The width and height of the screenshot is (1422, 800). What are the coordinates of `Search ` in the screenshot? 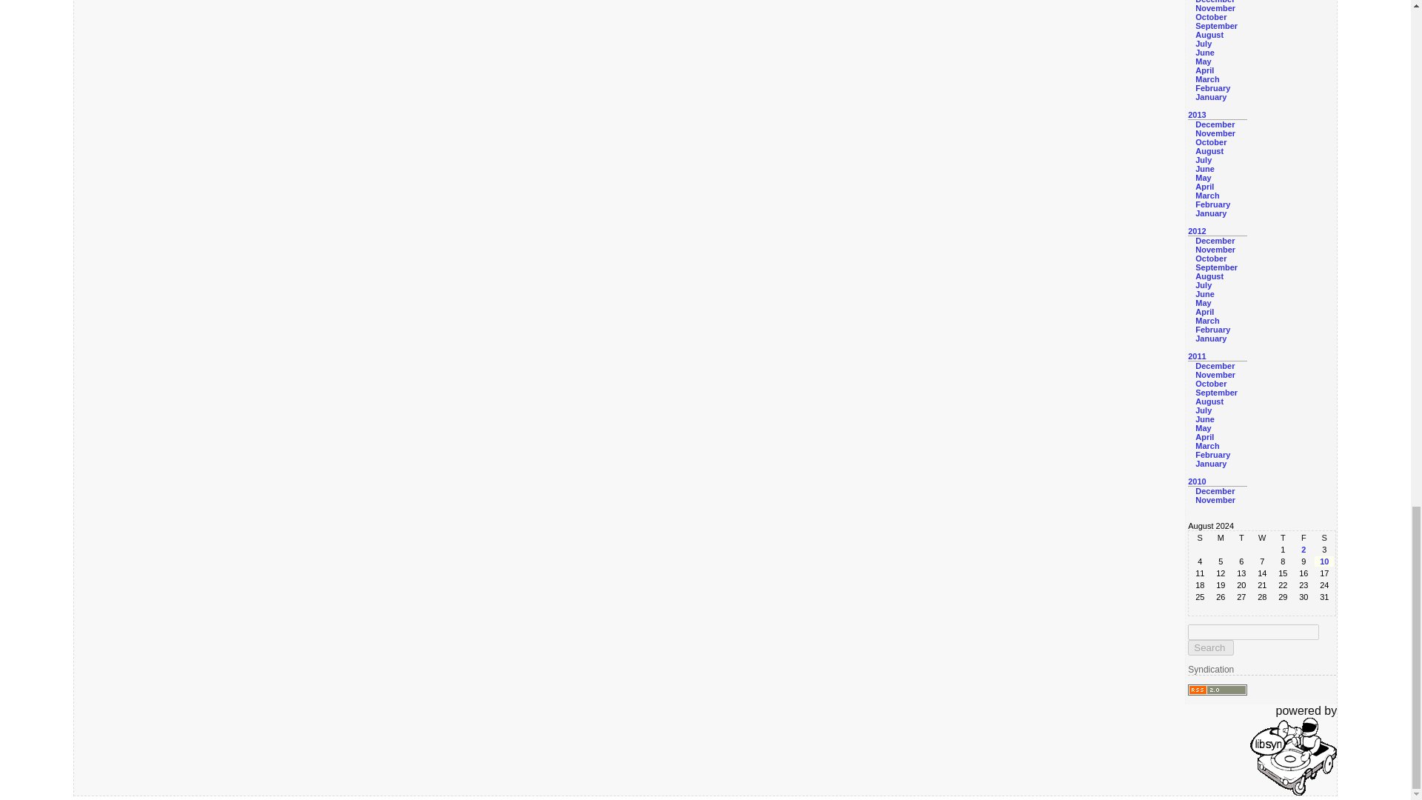 It's located at (1210, 647).